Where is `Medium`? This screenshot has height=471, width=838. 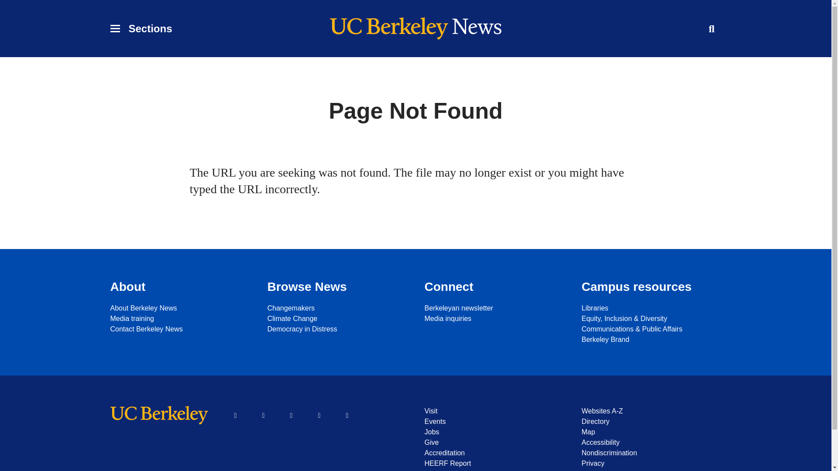
Medium is located at coordinates (347, 415).